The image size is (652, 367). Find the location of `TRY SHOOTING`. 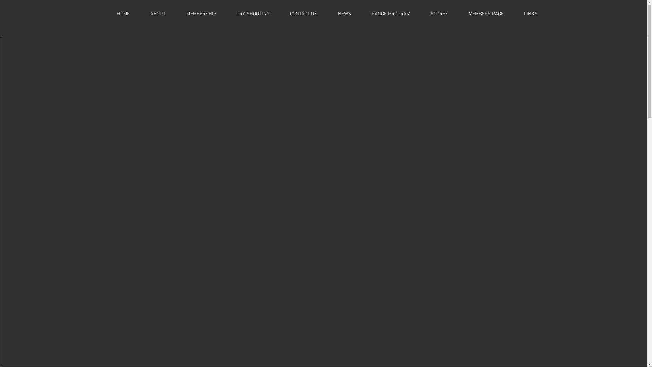

TRY SHOOTING is located at coordinates (253, 14).